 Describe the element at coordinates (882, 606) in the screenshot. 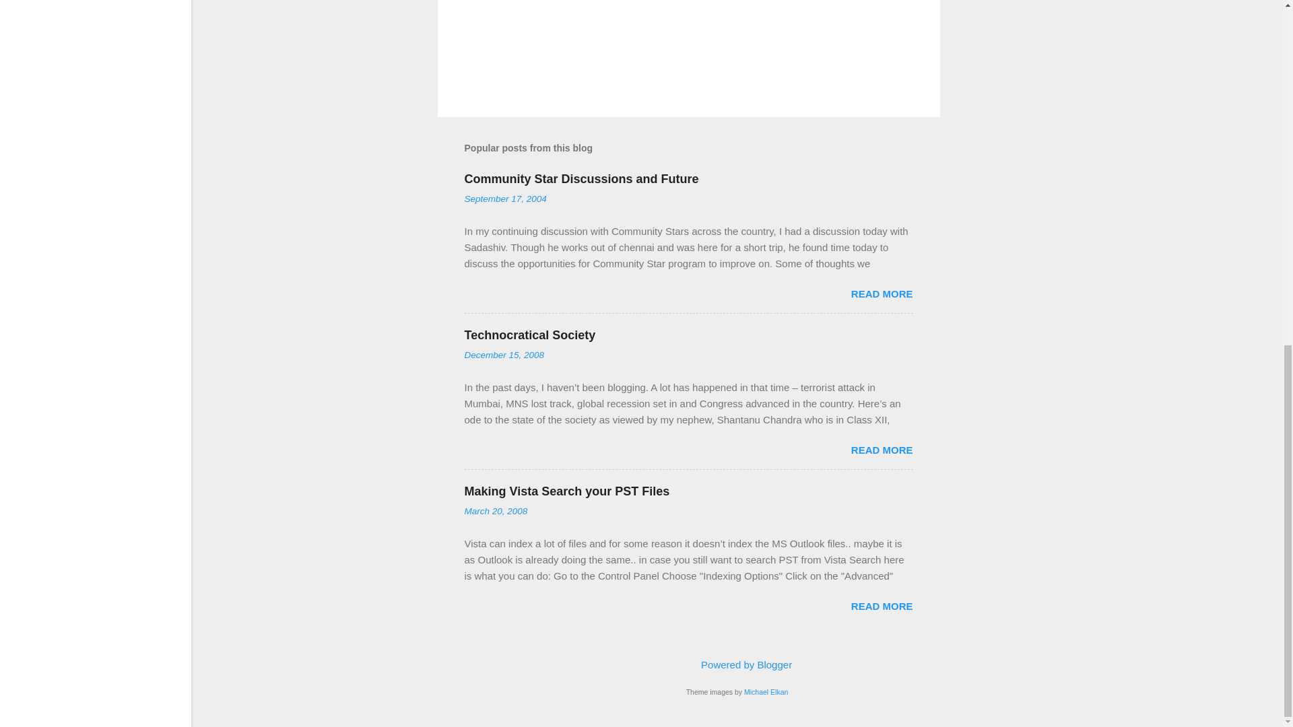

I see `READ MORE` at that location.